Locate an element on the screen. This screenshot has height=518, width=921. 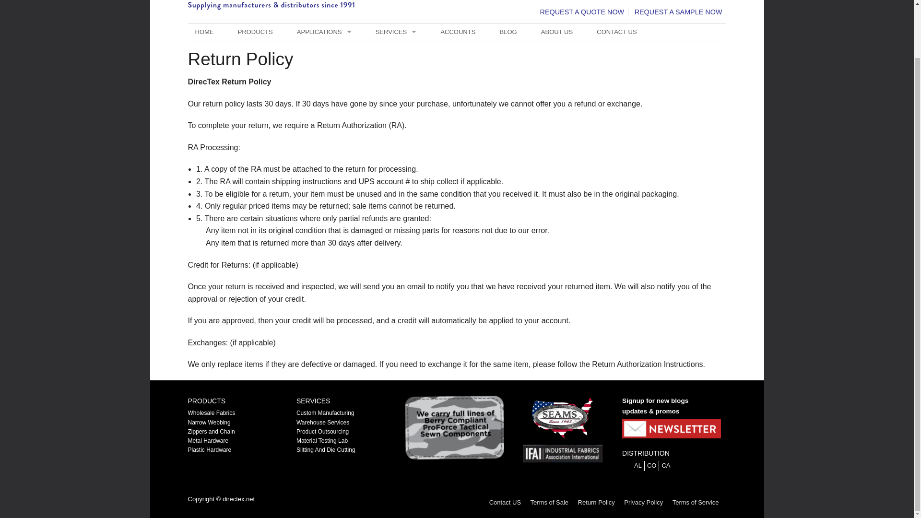
PRODUCTS is located at coordinates (255, 32).